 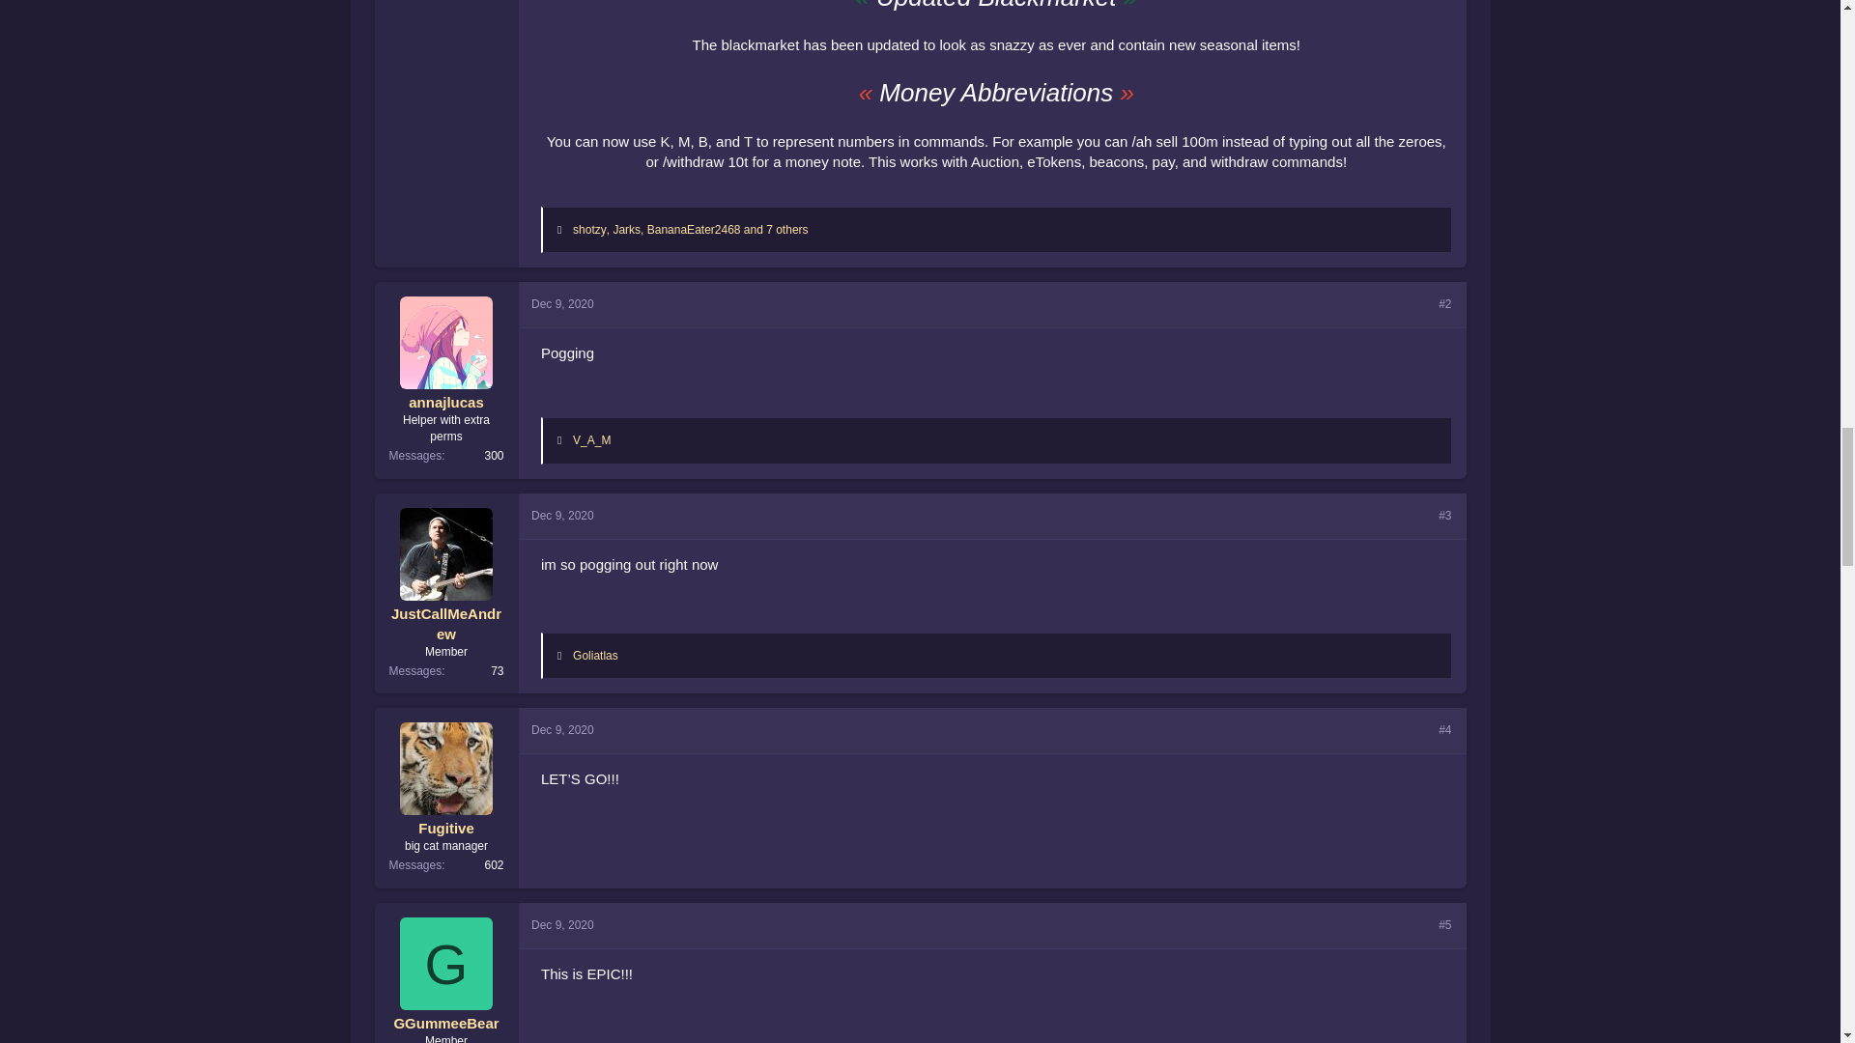 What do you see at coordinates (562, 730) in the screenshot?
I see `Dec 9, 2020 at 7:28 PM` at bounding box center [562, 730].